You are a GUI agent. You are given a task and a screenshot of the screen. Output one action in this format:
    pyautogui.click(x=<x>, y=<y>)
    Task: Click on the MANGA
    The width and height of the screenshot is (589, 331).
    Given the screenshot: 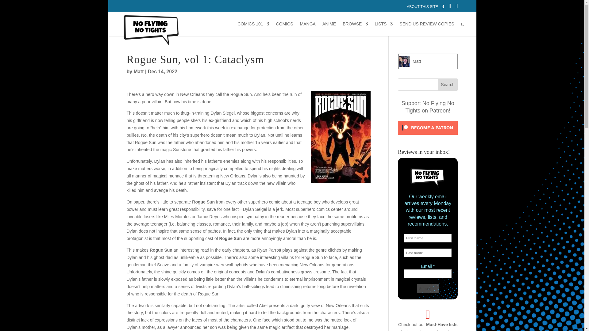 What is the action you would take?
    pyautogui.click(x=308, y=29)
    